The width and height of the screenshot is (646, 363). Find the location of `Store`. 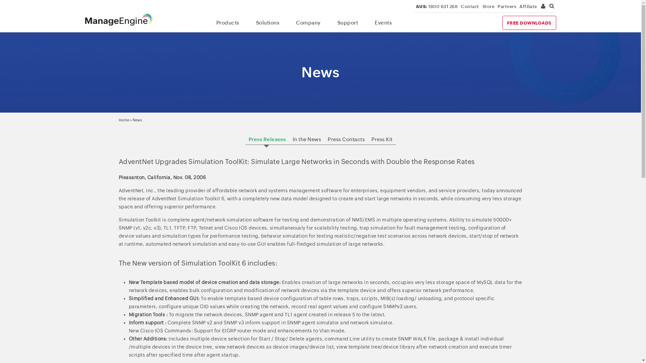

Store is located at coordinates (489, 7).